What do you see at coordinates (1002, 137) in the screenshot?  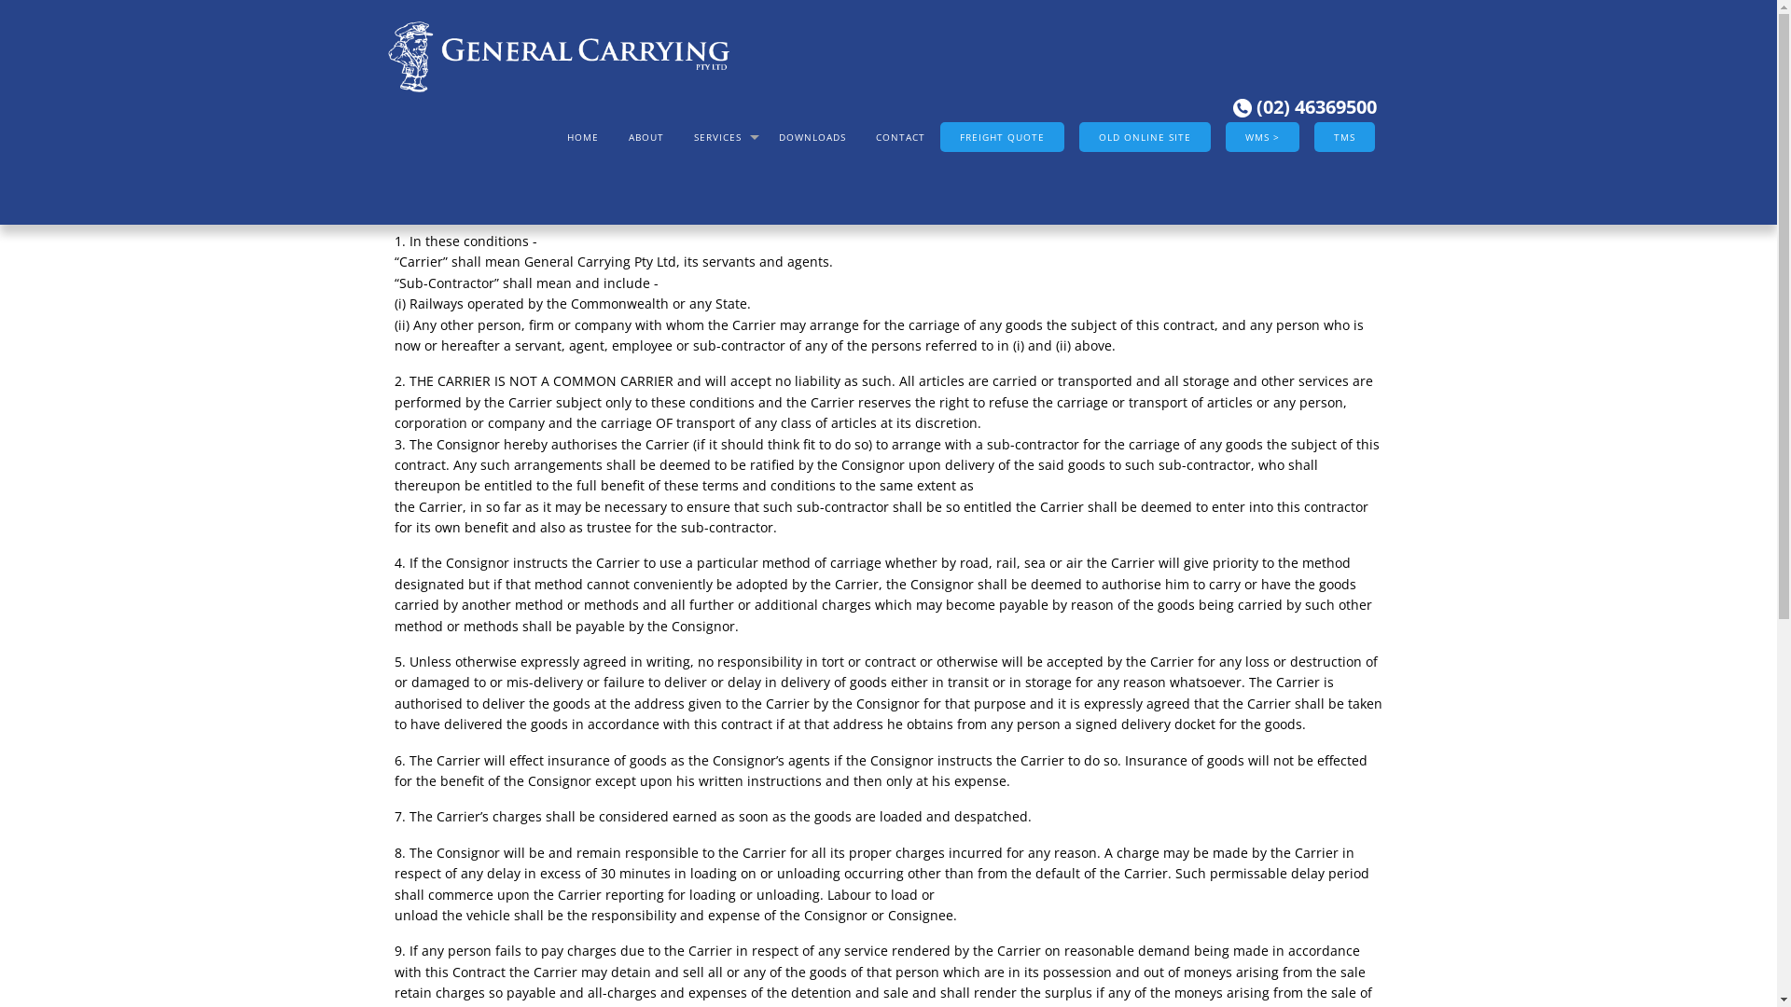 I see `FREIGHT QUOTE` at bounding box center [1002, 137].